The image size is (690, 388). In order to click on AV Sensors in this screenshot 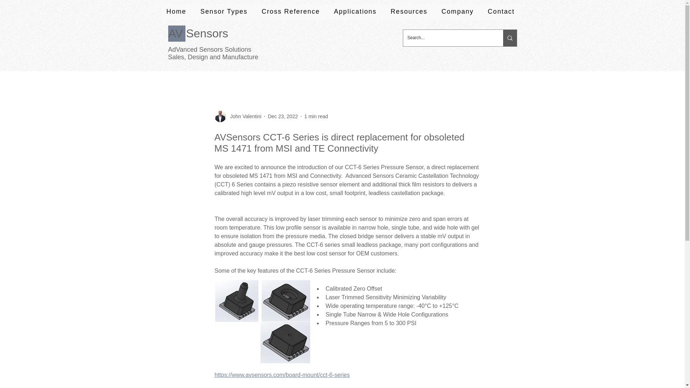, I will do `click(198, 33)`.